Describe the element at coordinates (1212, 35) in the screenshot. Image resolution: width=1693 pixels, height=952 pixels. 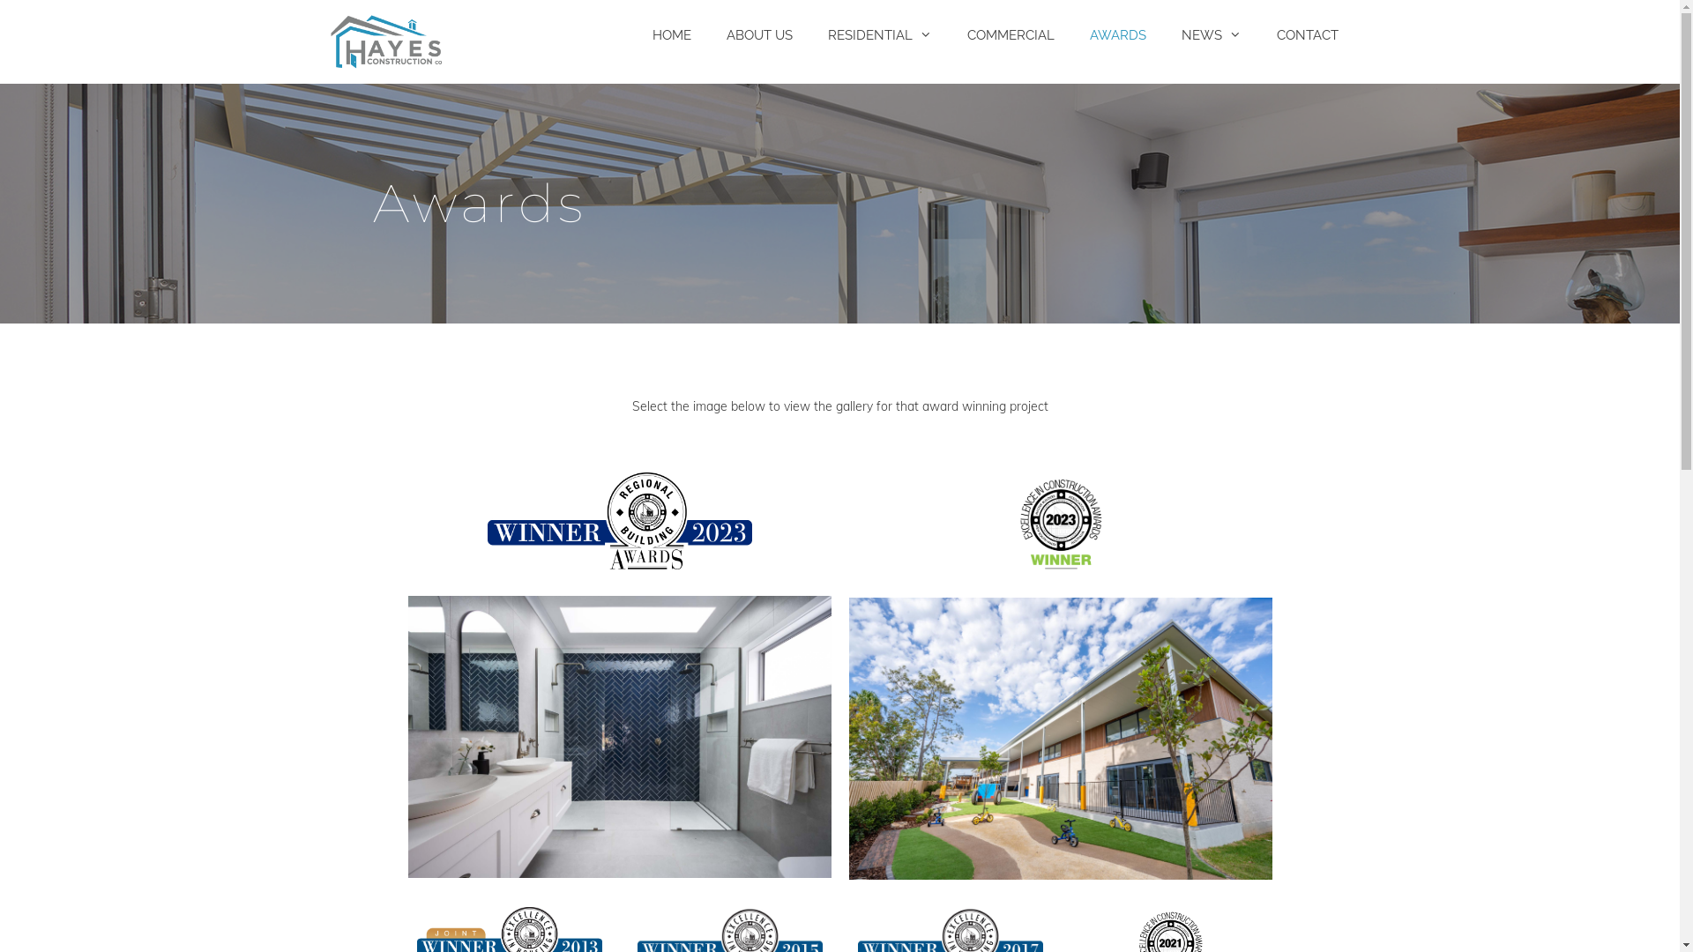
I see `NEWS` at that location.